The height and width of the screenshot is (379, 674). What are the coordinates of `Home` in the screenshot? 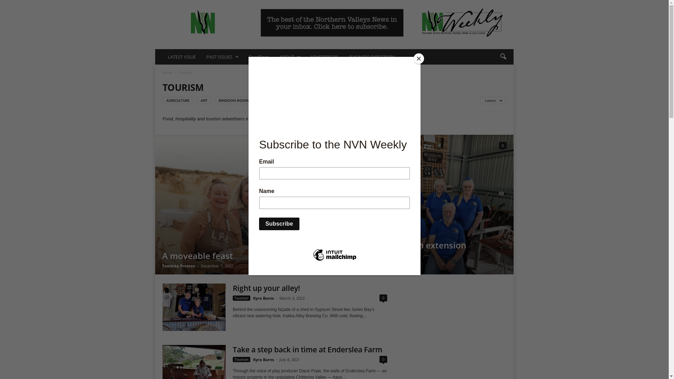 It's located at (167, 72).